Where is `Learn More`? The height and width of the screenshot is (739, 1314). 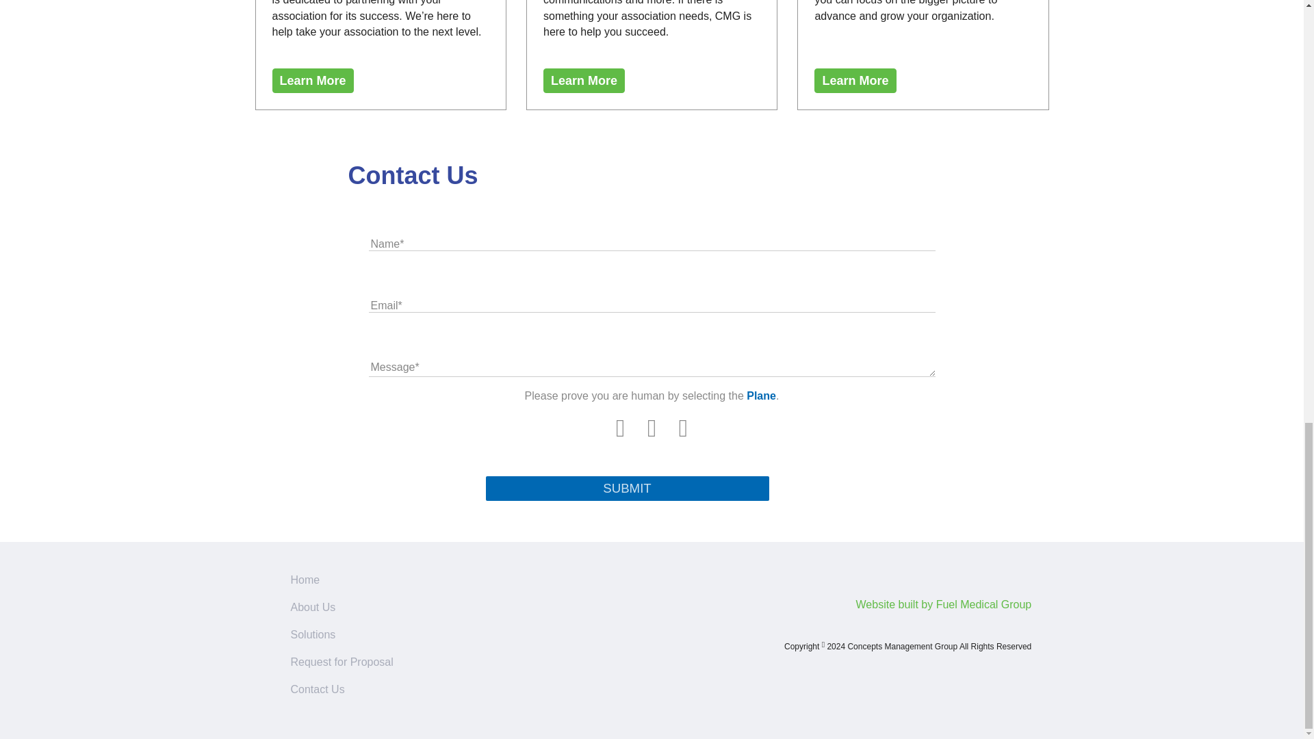 Learn More is located at coordinates (855, 81).